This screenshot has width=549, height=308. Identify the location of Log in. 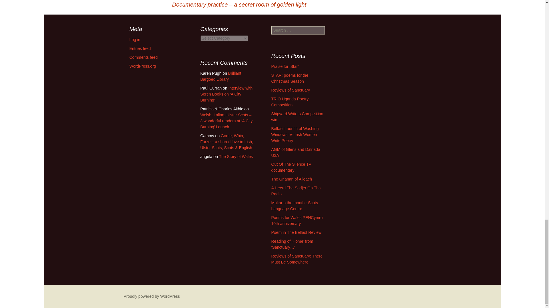
(134, 39).